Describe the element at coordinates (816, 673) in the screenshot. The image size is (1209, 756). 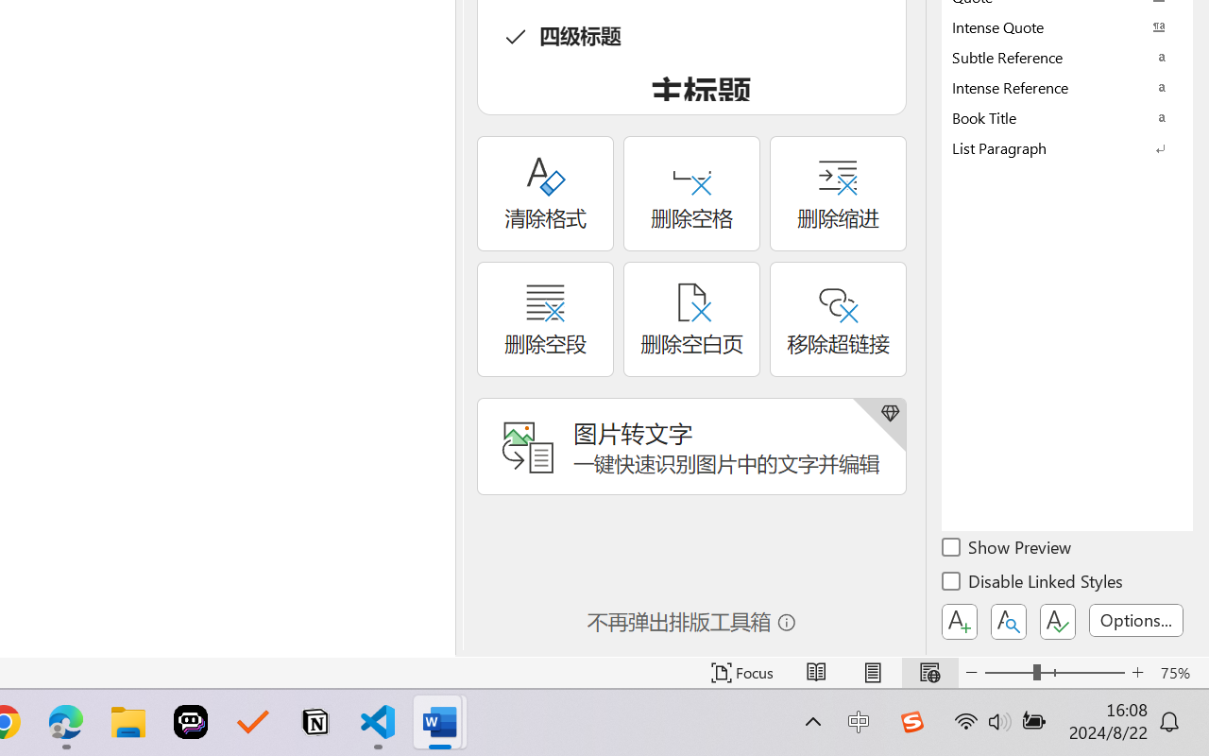
I see `Read Mode` at that location.